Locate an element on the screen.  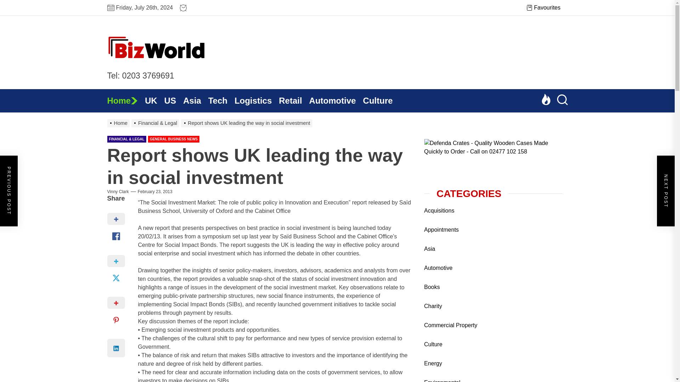
Asia is located at coordinates (195, 100).